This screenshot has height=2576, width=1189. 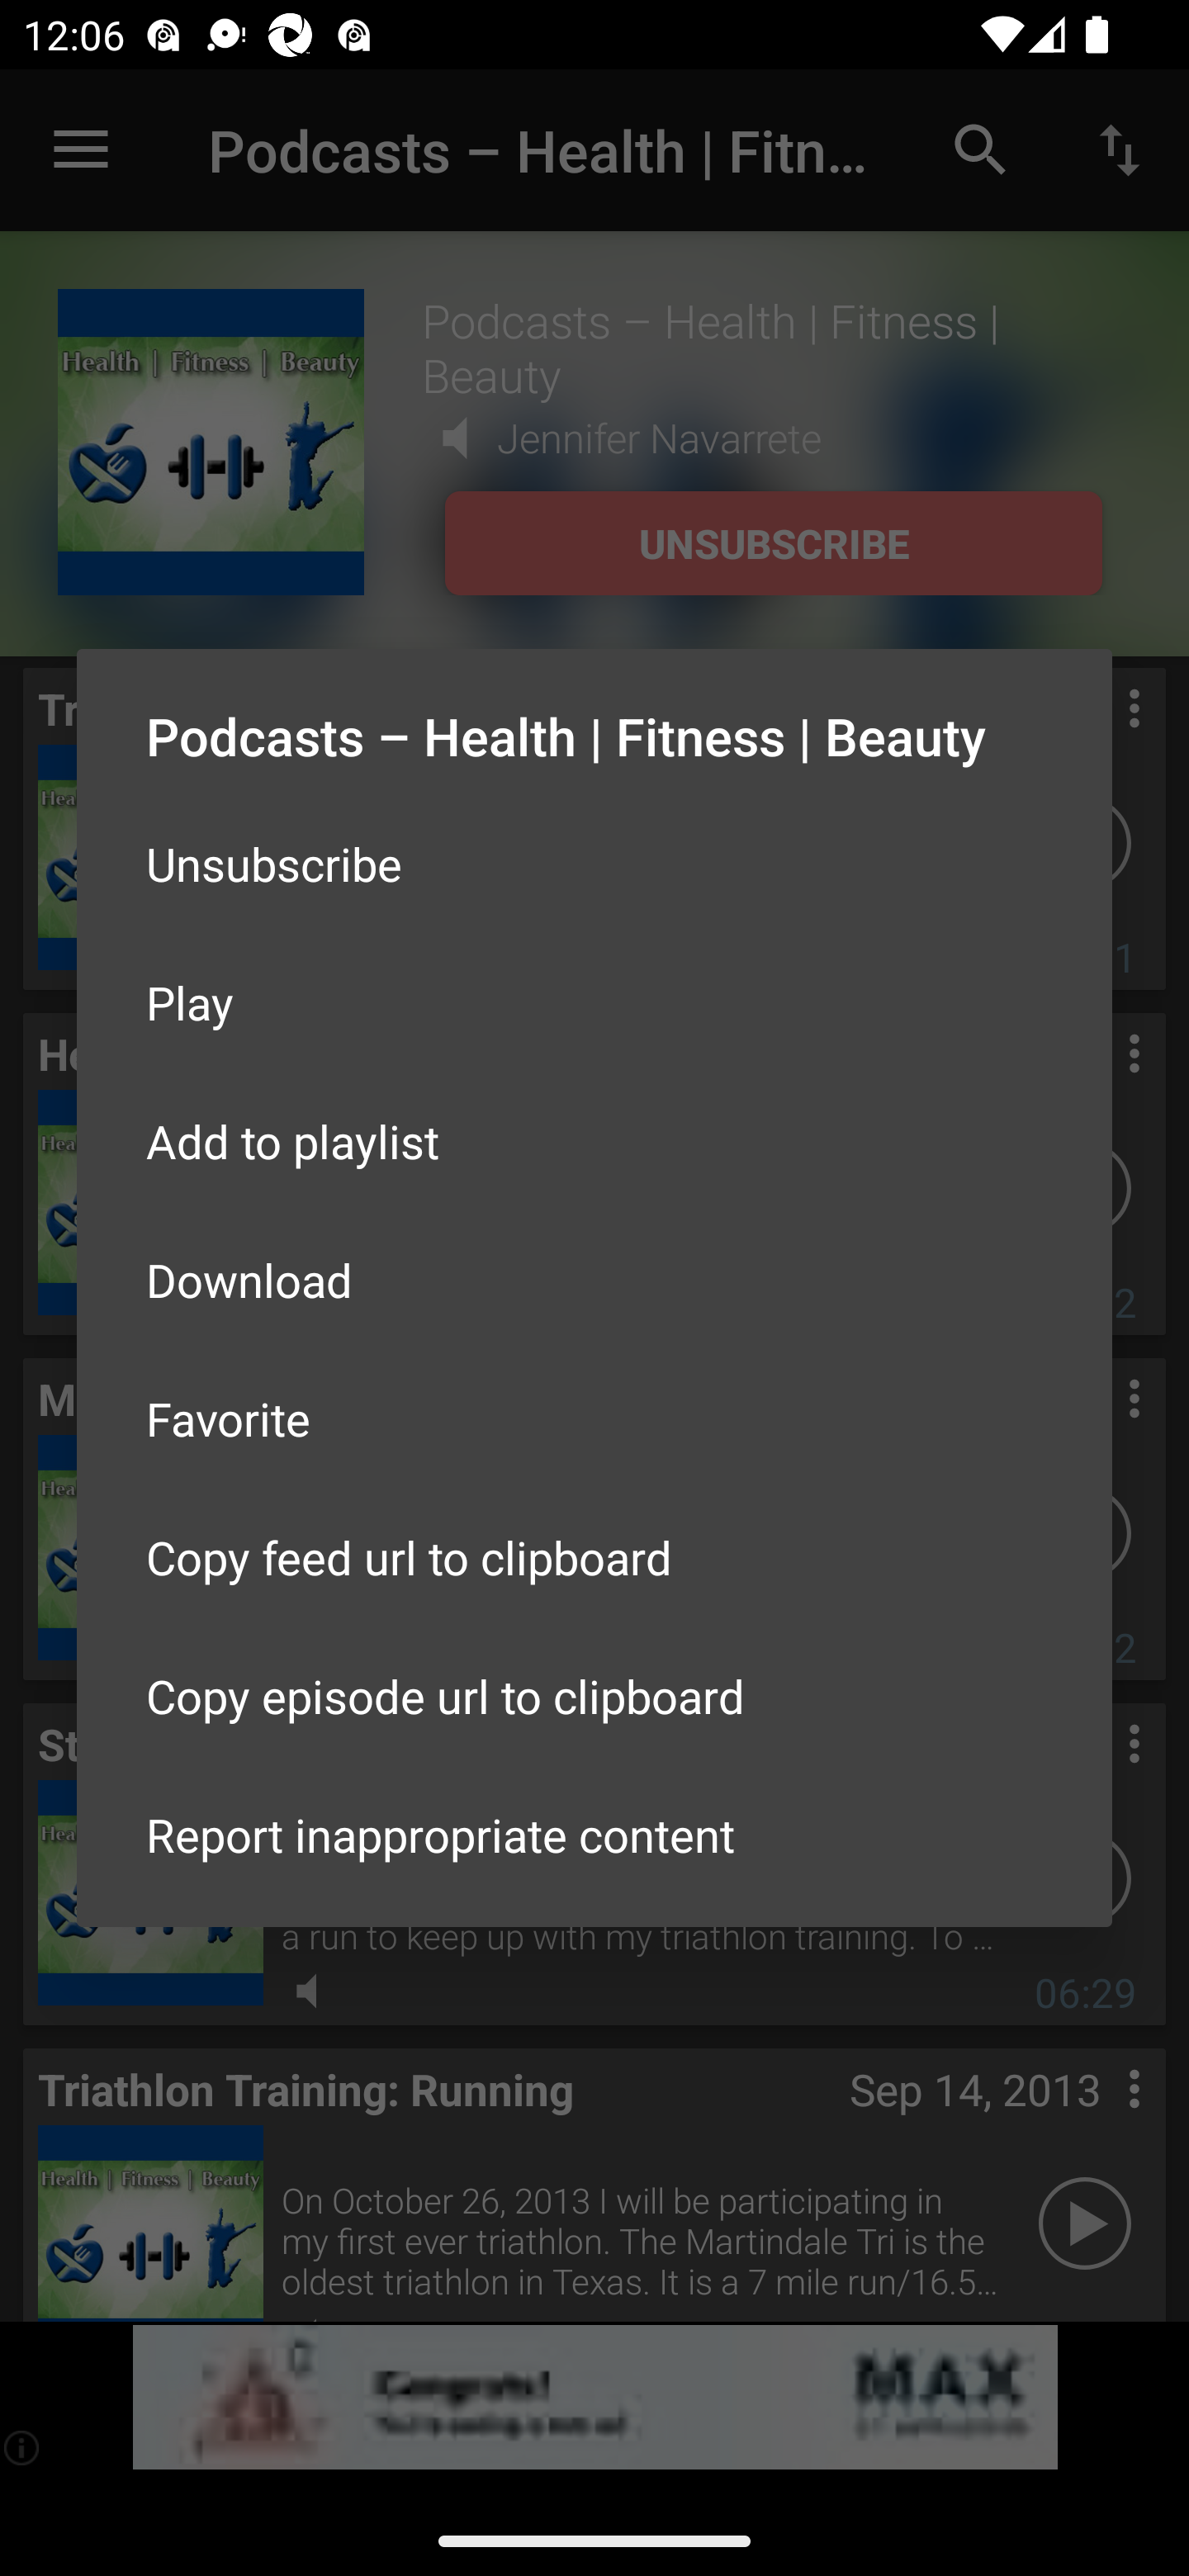 I want to click on Copy feed url to clipboard, so click(x=594, y=1557).